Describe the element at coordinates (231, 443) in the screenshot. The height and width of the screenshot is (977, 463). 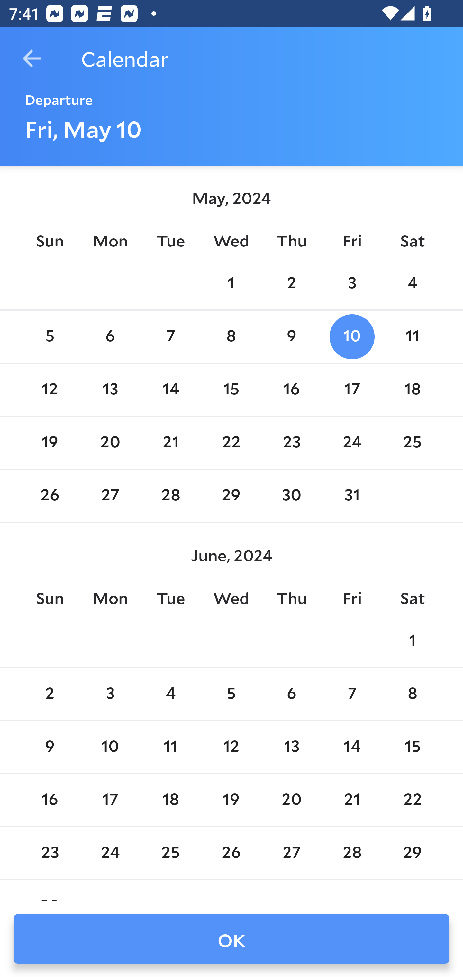
I see `22` at that location.